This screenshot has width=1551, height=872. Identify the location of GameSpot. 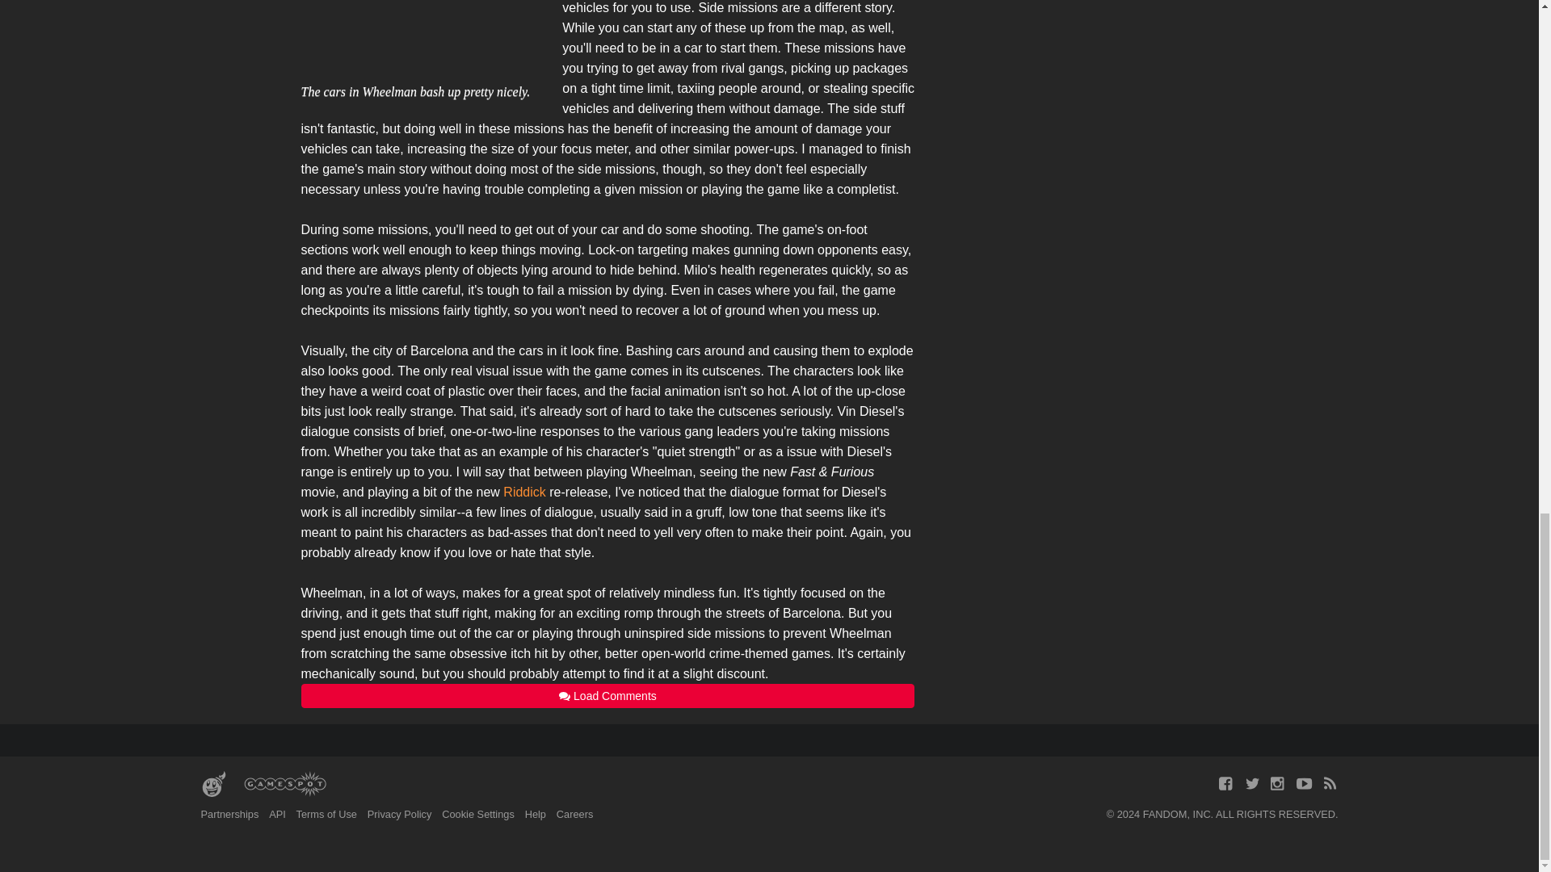
(284, 785).